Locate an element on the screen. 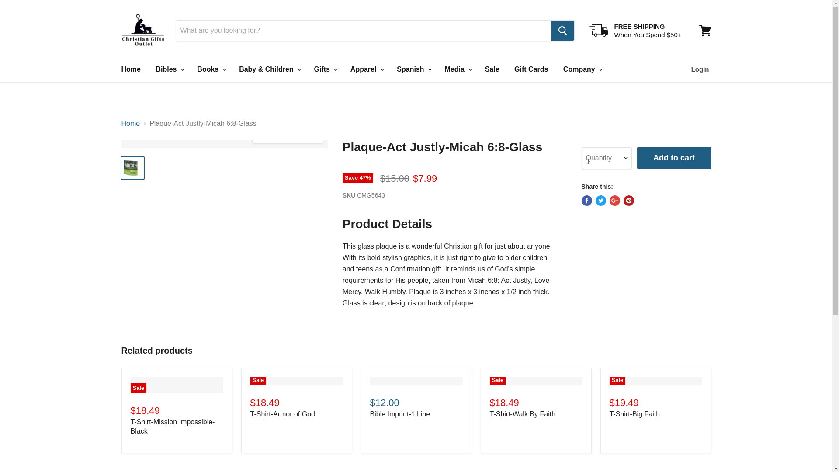  Books is located at coordinates (210, 69).